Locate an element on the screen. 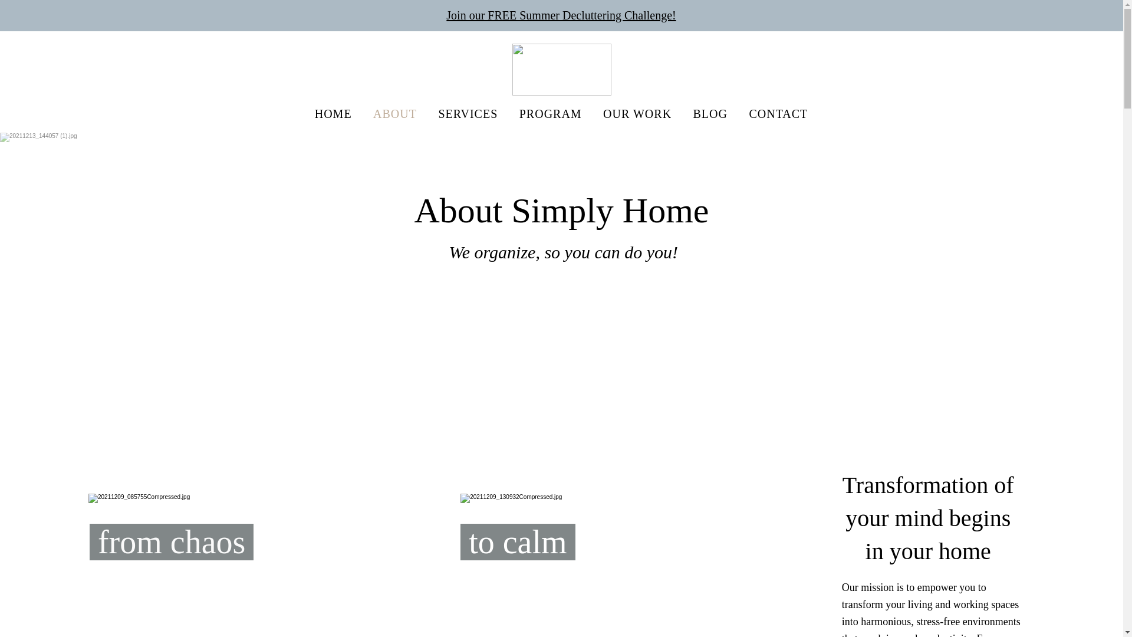 The height and width of the screenshot is (637, 1132). HOME is located at coordinates (333, 113).